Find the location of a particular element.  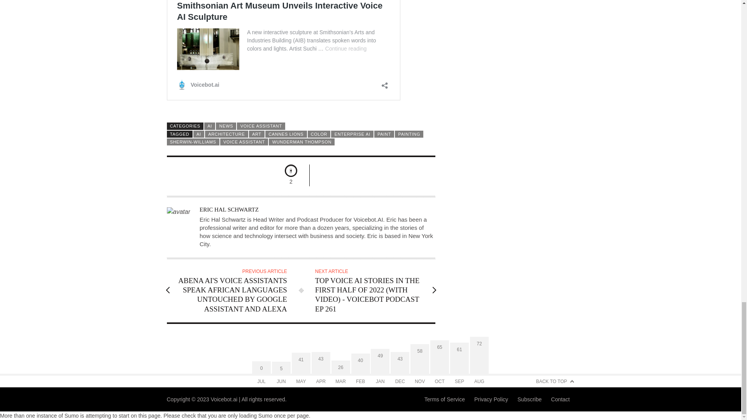

View all posts in News is located at coordinates (226, 126).